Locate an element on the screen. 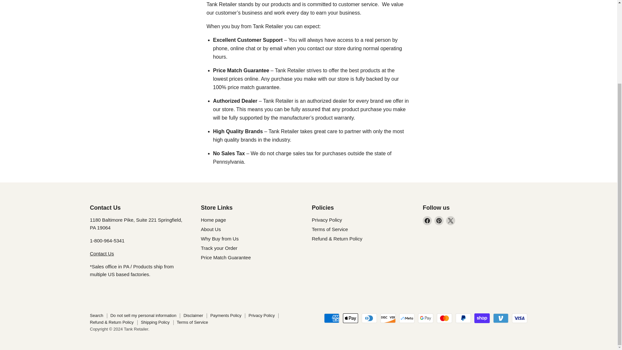  Diners Club is located at coordinates (369, 318).